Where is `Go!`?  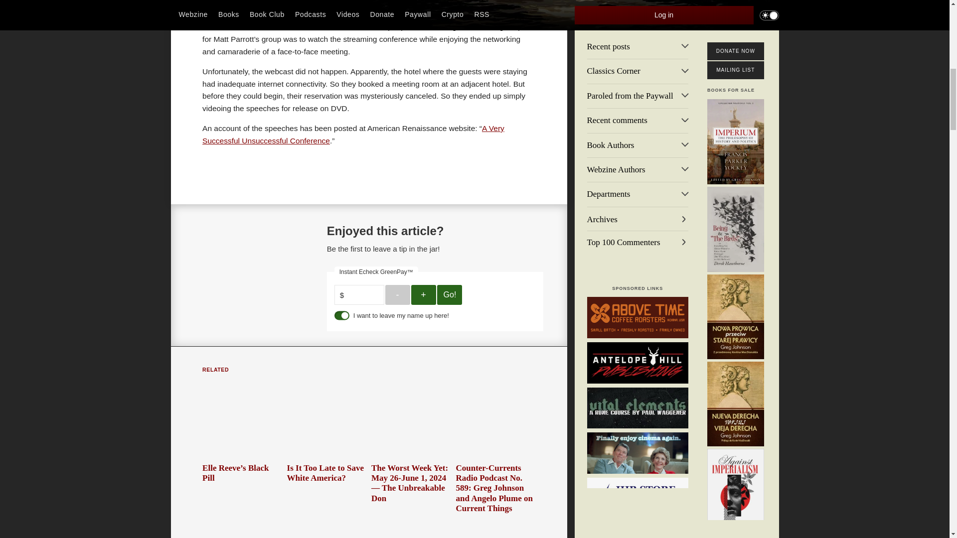 Go! is located at coordinates (450, 295).